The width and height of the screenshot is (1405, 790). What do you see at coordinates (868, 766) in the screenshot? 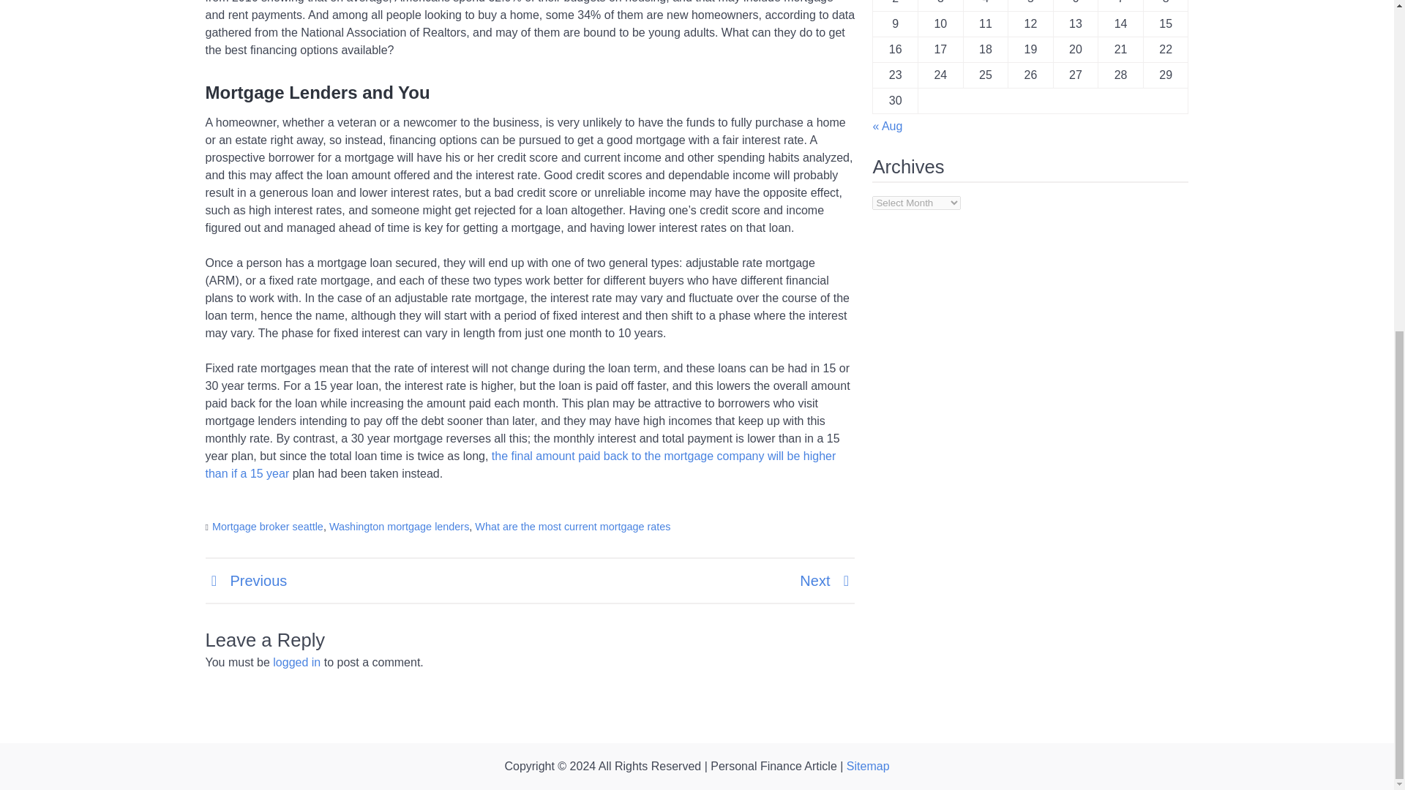
I see `Sitemap` at bounding box center [868, 766].